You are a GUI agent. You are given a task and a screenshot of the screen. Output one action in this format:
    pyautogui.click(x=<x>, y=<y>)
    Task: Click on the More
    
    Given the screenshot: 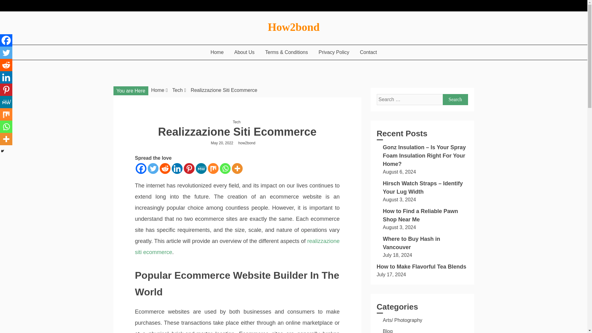 What is the action you would take?
    pyautogui.click(x=237, y=168)
    